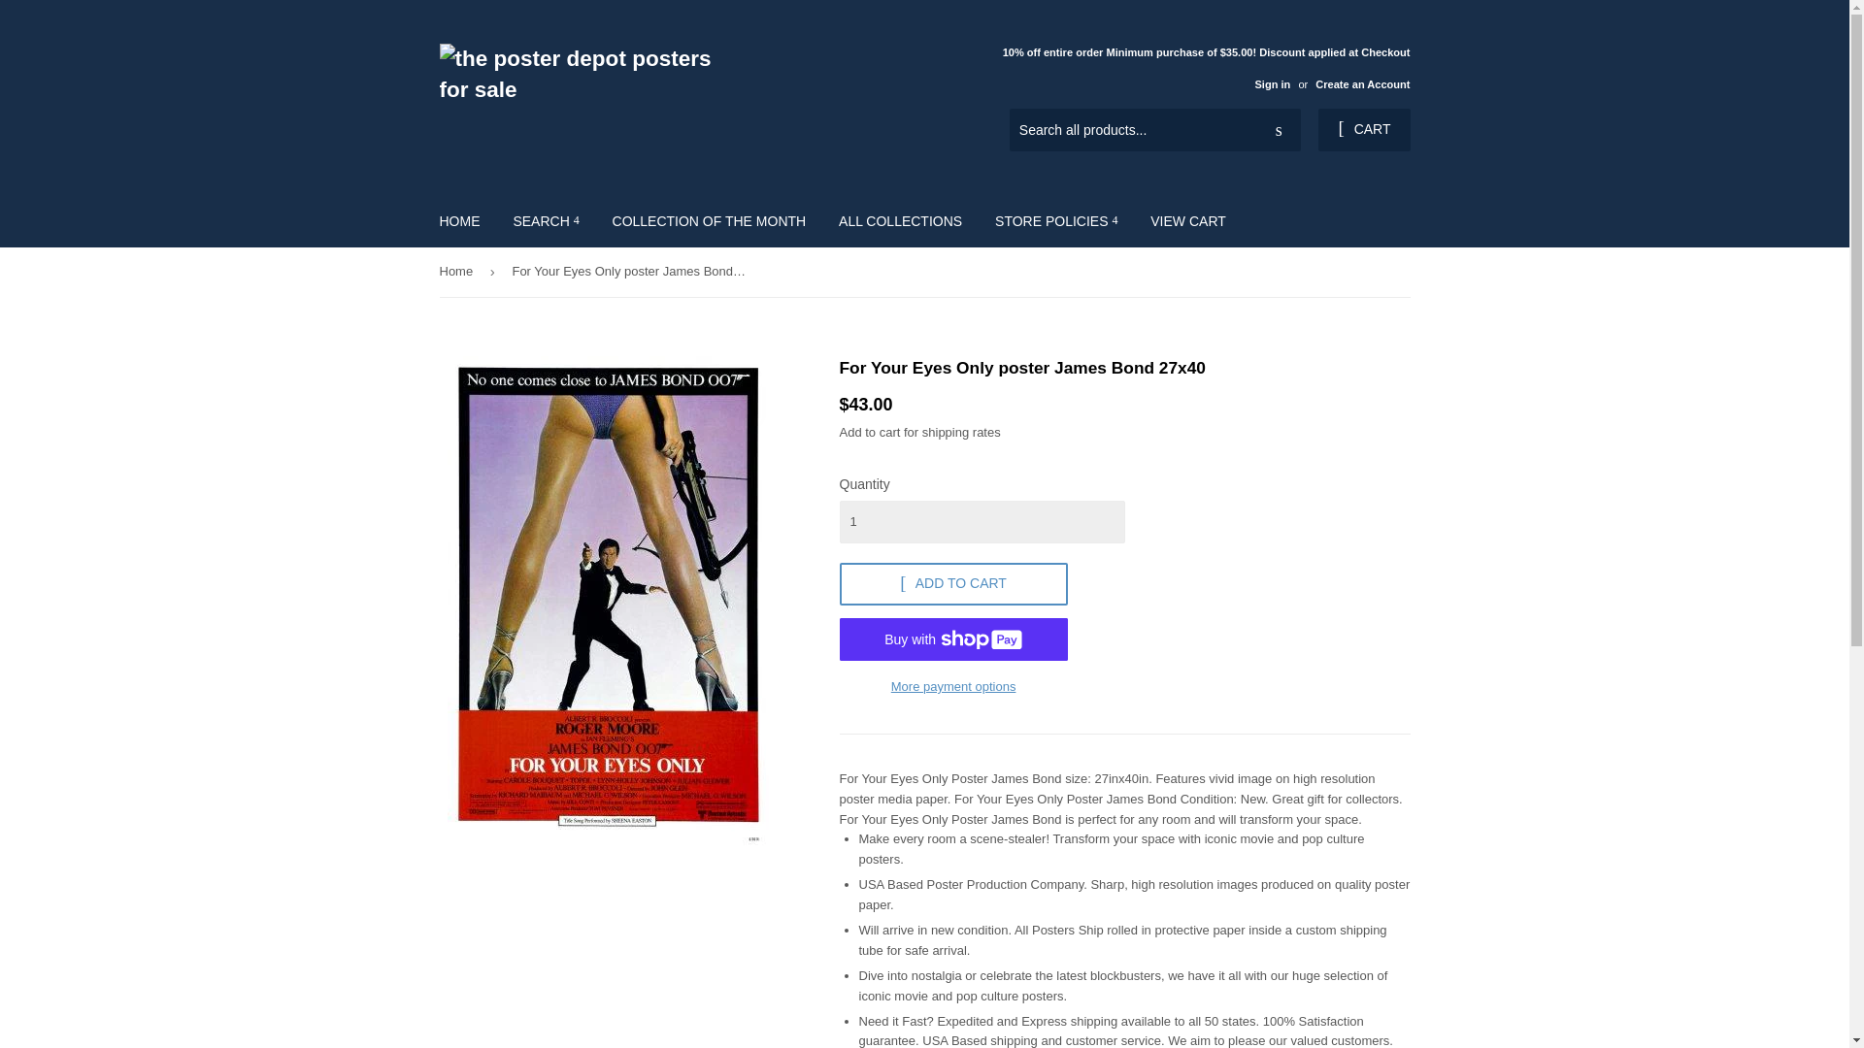 The height and width of the screenshot is (1048, 1864). What do you see at coordinates (981, 522) in the screenshot?
I see `1` at bounding box center [981, 522].